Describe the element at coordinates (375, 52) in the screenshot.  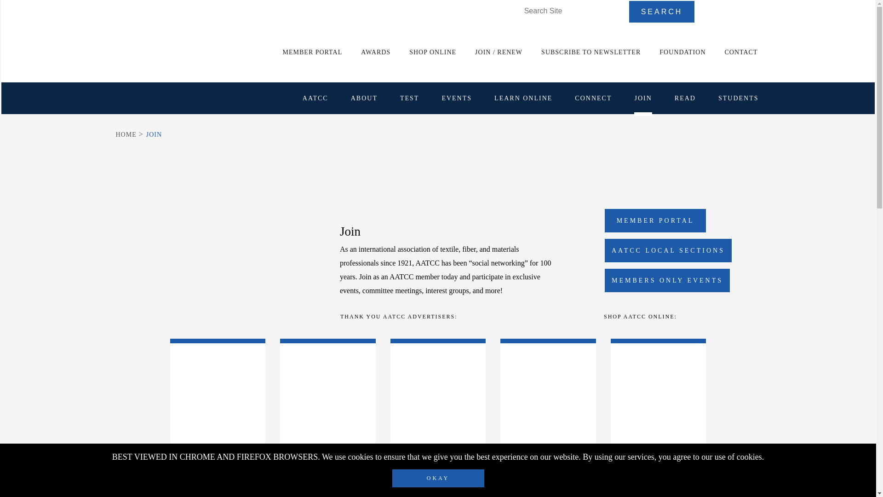
I see `AWARDS` at that location.